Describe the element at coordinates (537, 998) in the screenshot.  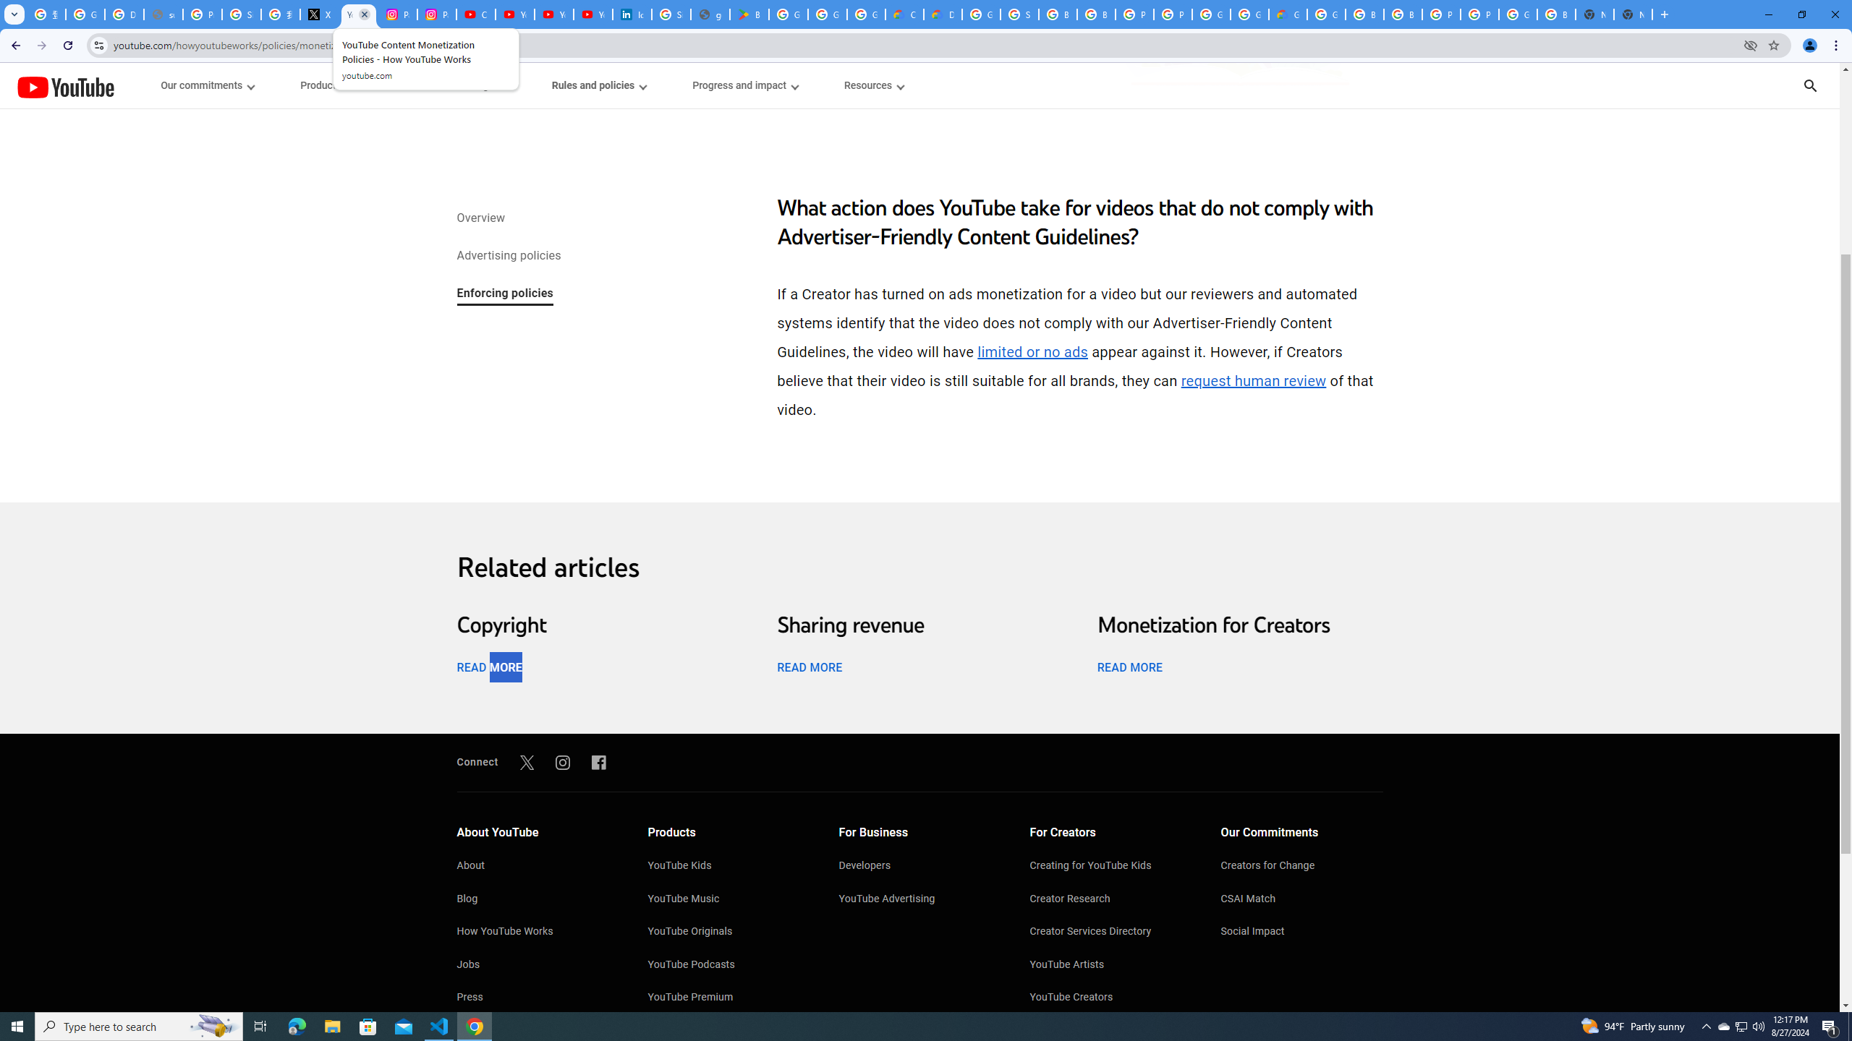
I see `Press` at that location.